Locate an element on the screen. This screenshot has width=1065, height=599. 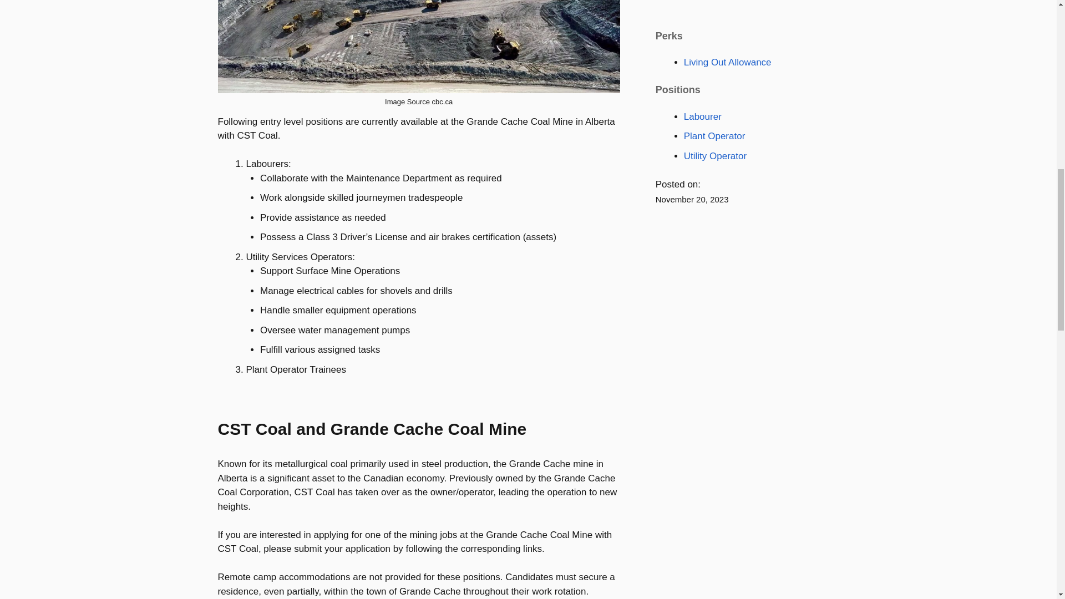
Labourer is located at coordinates (702, 116).